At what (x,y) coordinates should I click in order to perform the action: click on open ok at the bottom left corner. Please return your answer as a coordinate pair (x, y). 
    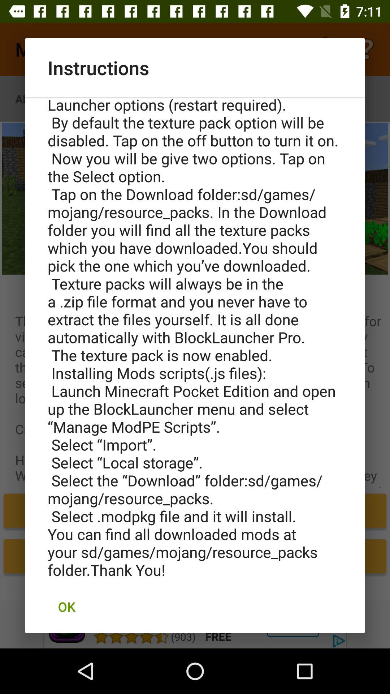
    Looking at the image, I should click on (66, 607).